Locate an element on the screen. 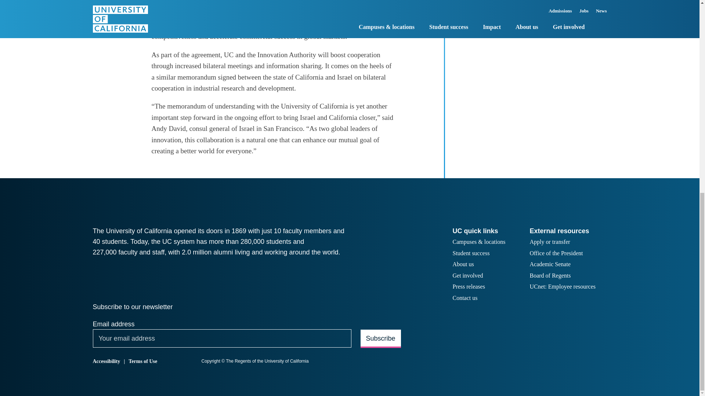  Office of the President is located at coordinates (556, 254).